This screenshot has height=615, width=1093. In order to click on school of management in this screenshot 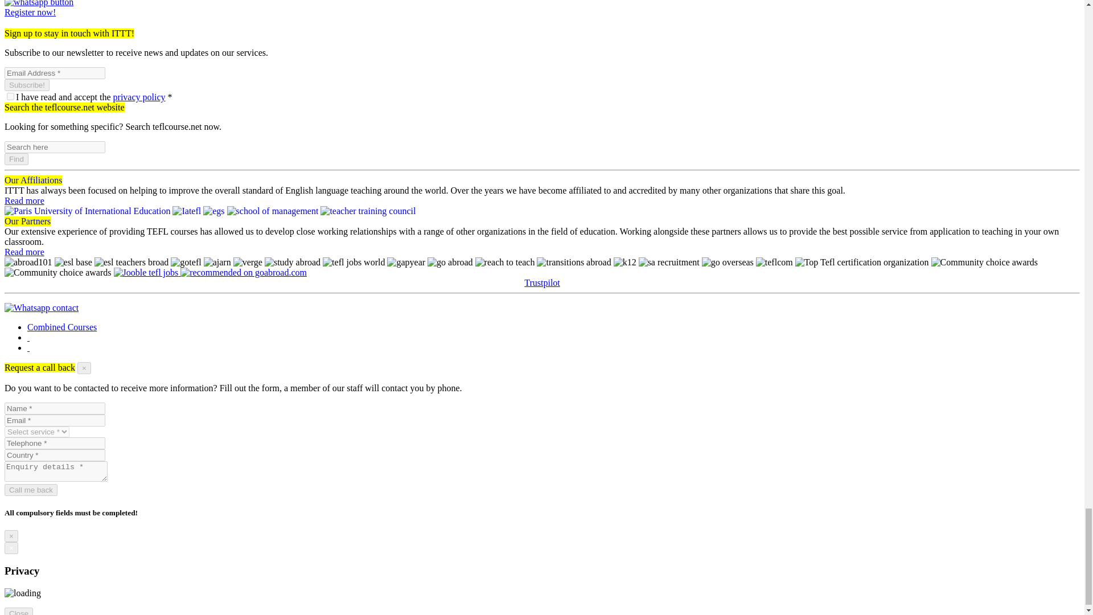, I will do `click(273, 211)`.